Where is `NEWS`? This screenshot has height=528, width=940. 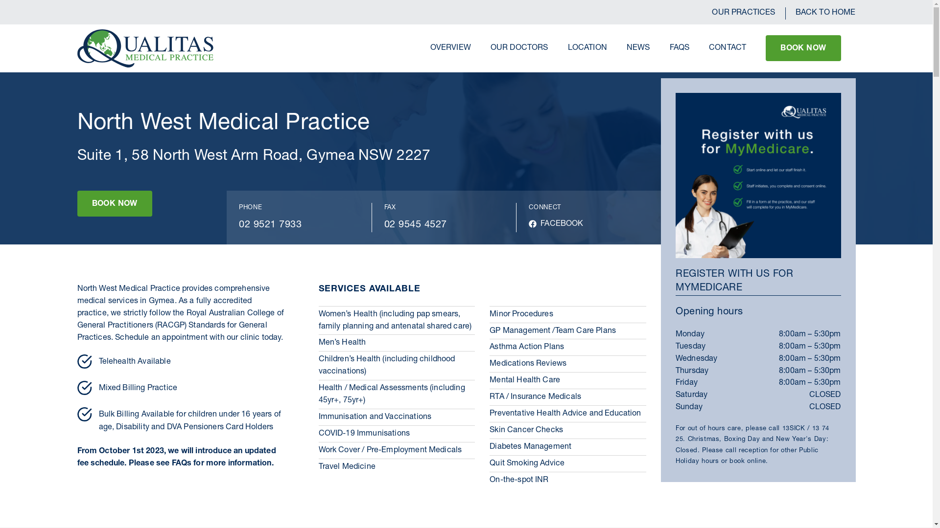
NEWS is located at coordinates (638, 48).